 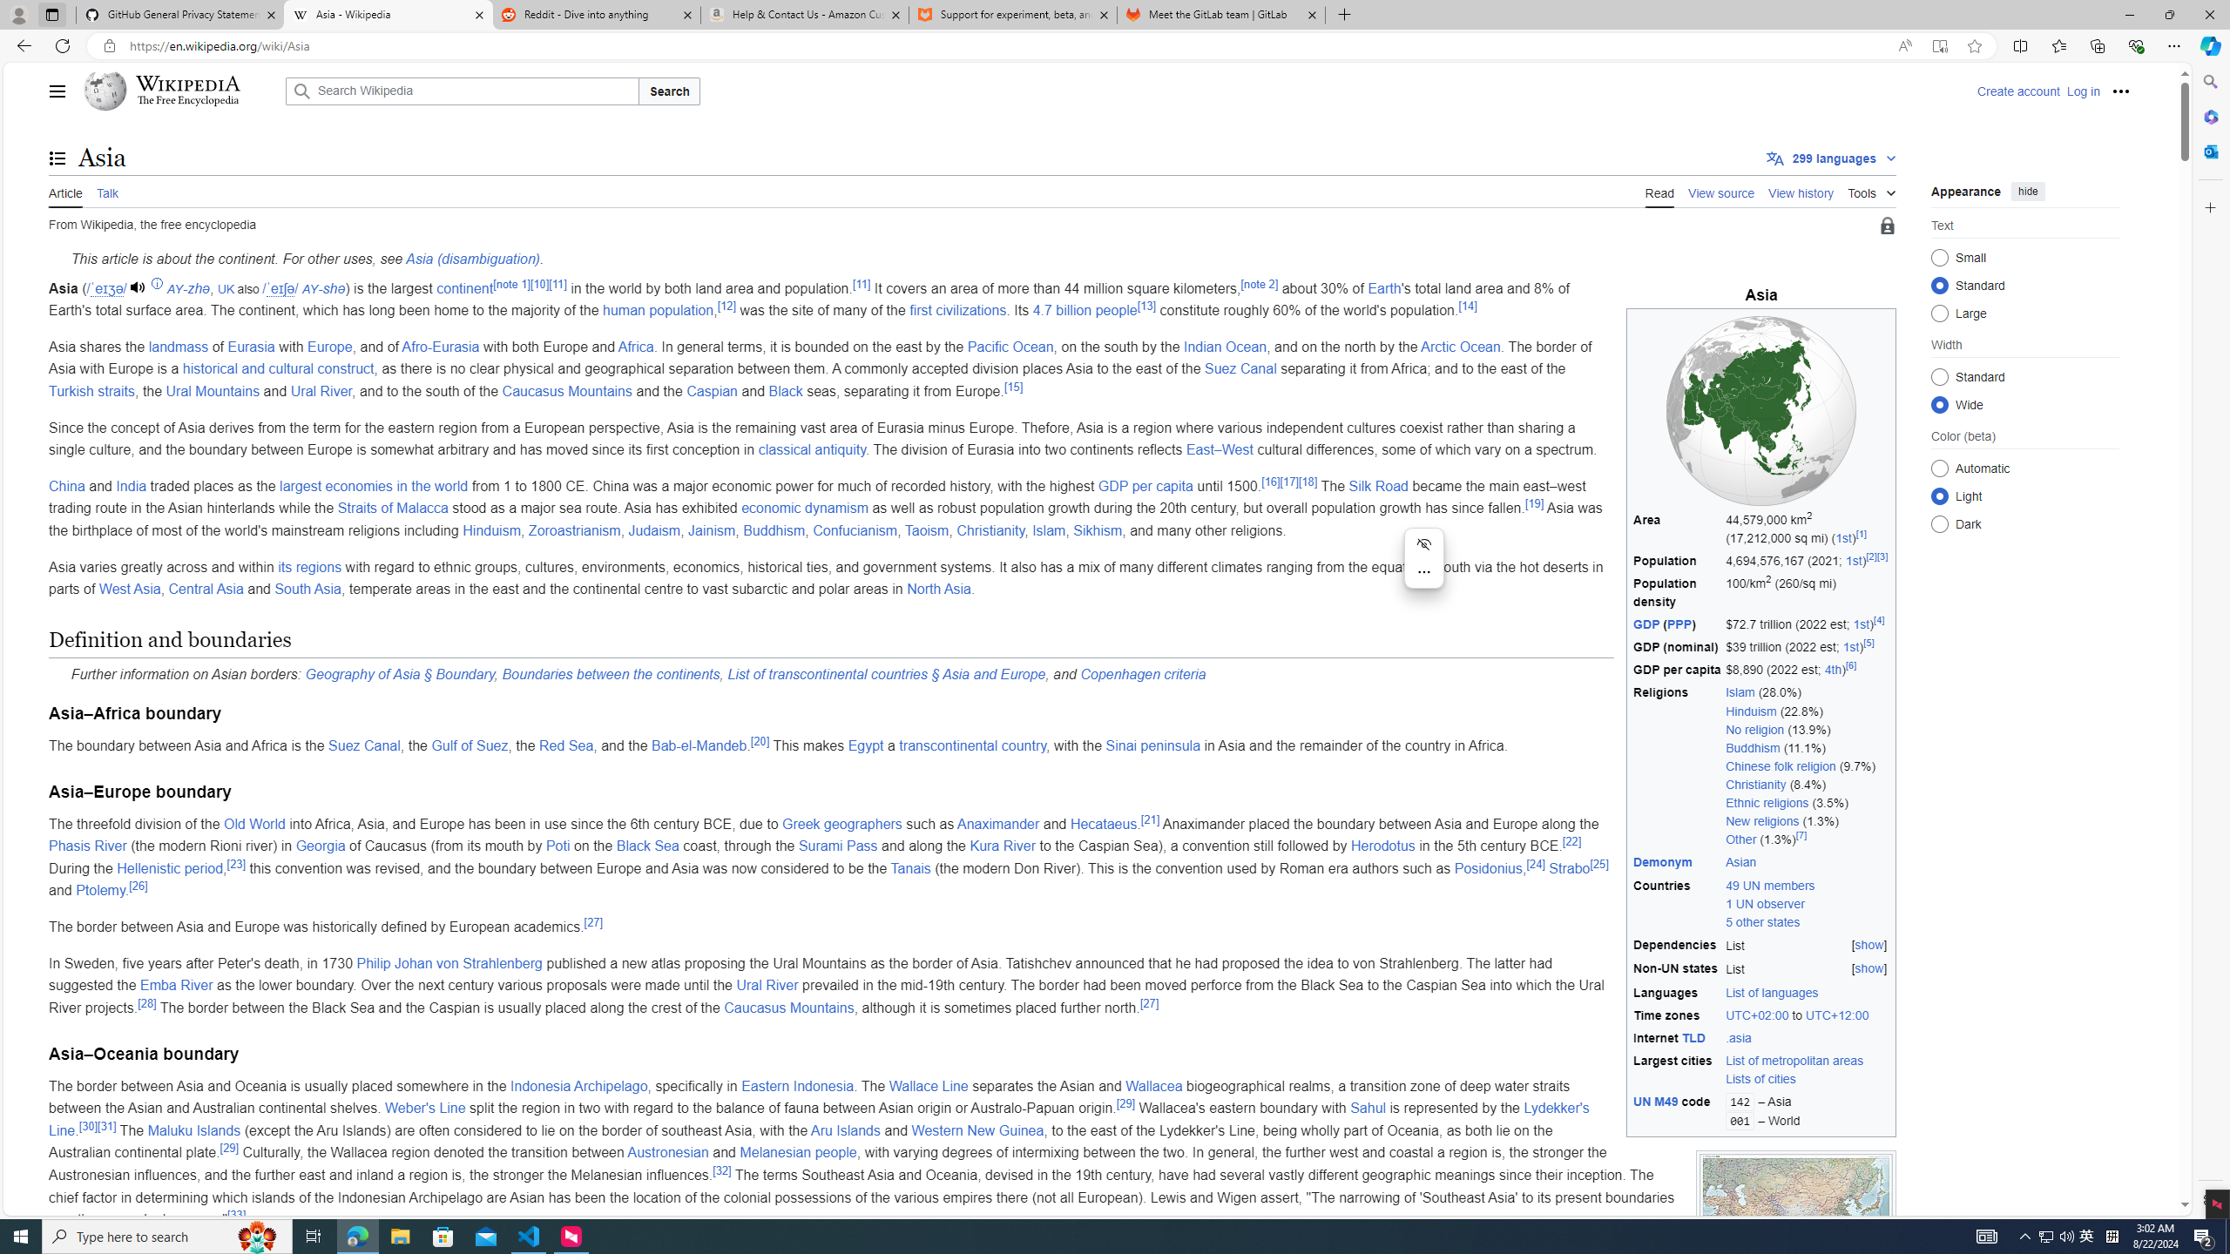 I want to click on Talk, so click(x=106, y=191).